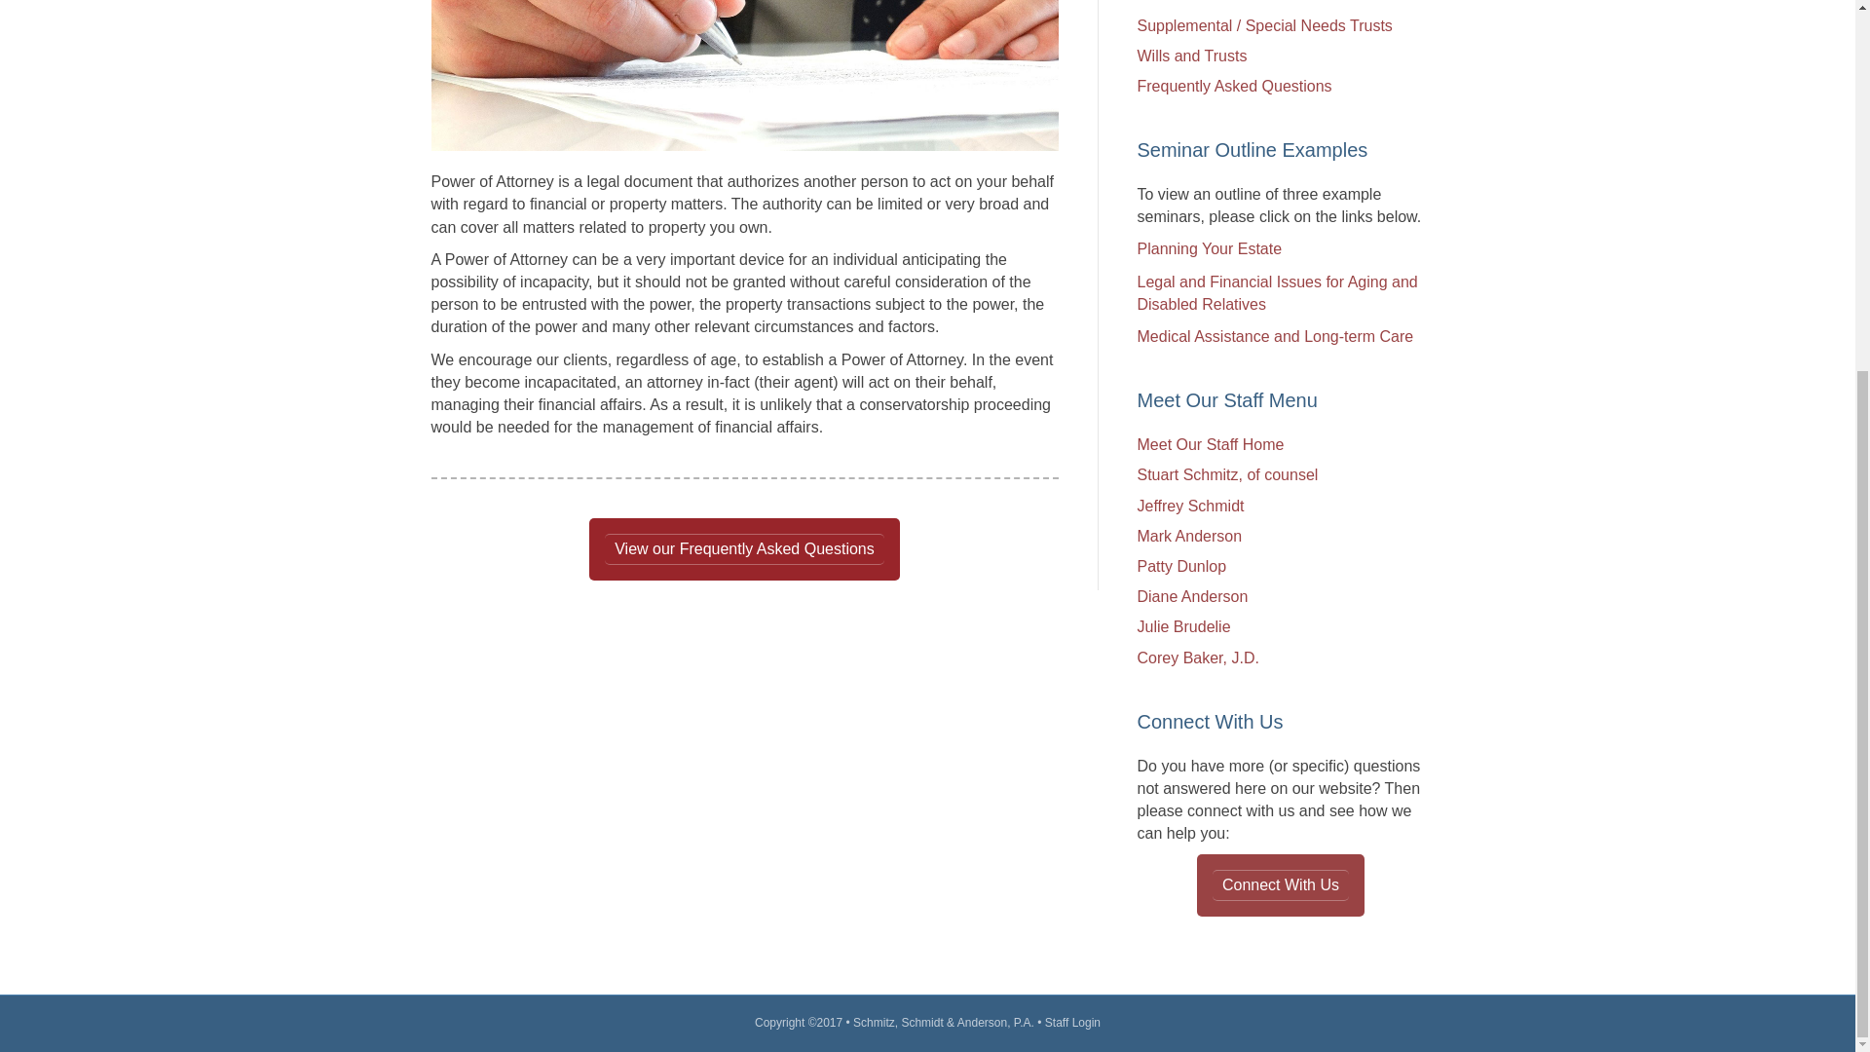 This screenshot has height=1052, width=1870. Describe the element at coordinates (1190, 536) in the screenshot. I see `Mark Anderson` at that location.